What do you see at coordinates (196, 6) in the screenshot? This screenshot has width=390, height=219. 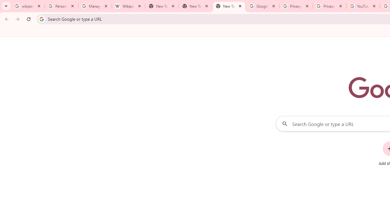 I see `New Tab` at bounding box center [196, 6].